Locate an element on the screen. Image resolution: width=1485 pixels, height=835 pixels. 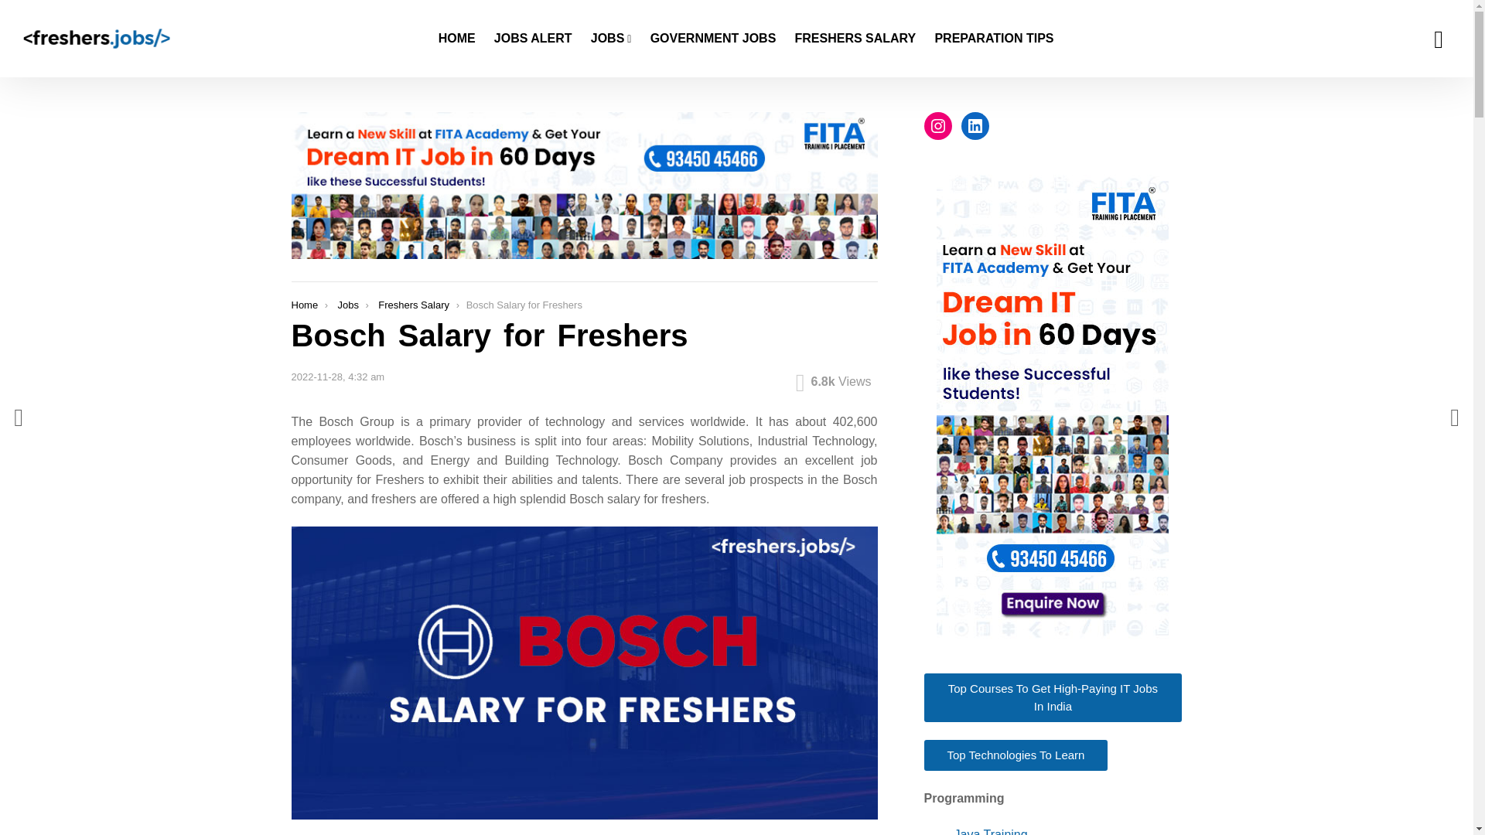
SEARCH is located at coordinates (1439, 39).